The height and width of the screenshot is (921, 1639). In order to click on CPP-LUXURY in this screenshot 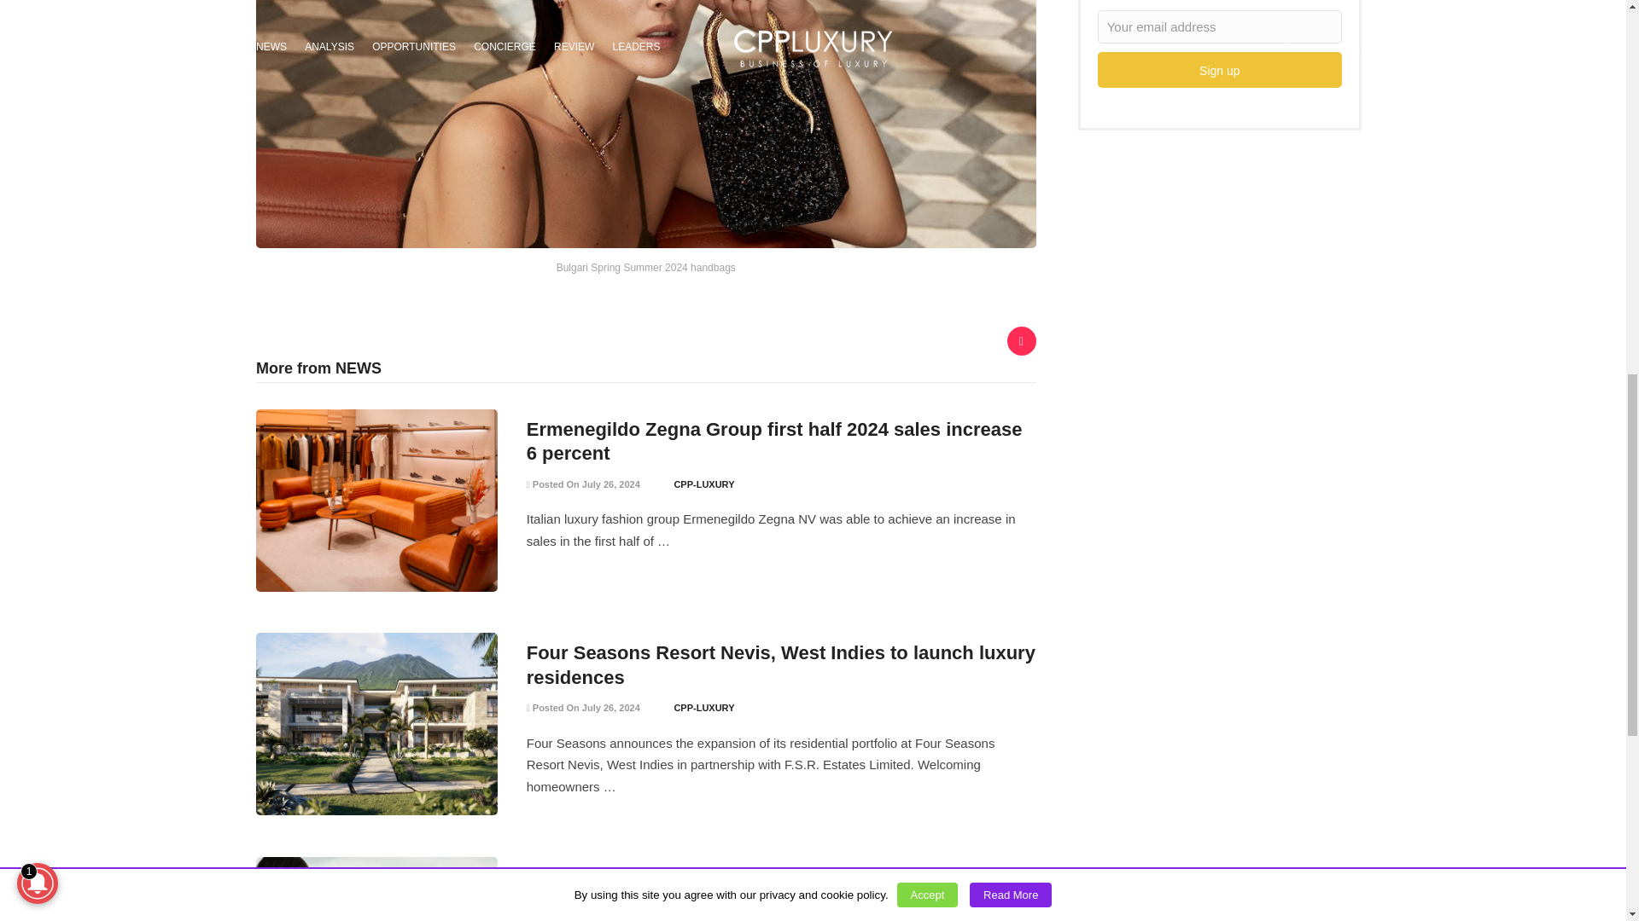, I will do `click(703, 484)`.